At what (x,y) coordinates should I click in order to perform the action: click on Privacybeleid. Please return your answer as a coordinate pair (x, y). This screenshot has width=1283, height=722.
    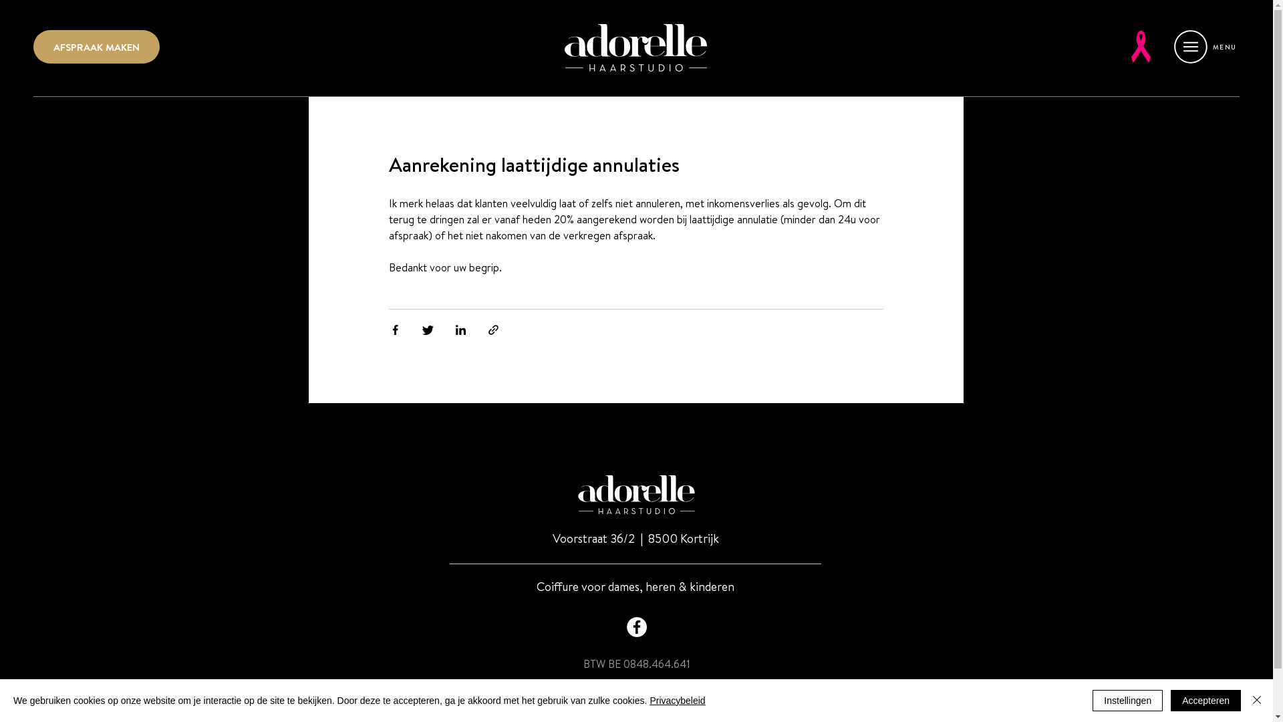
    Looking at the image, I should click on (678, 701).